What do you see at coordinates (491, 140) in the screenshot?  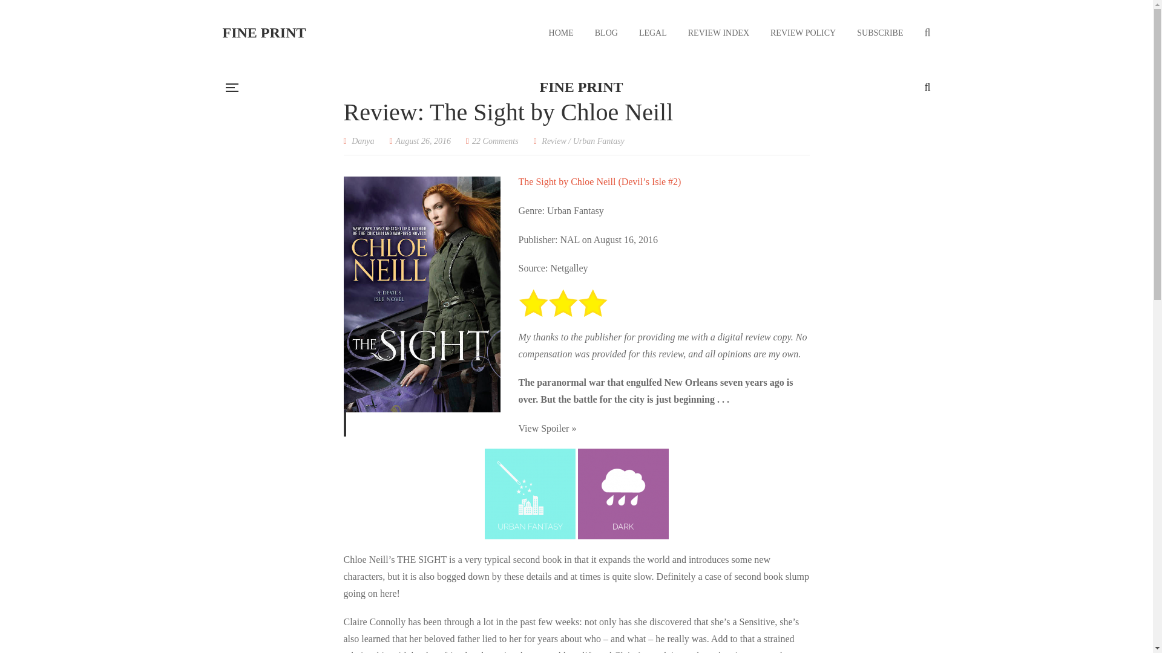 I see `22 Comments` at bounding box center [491, 140].